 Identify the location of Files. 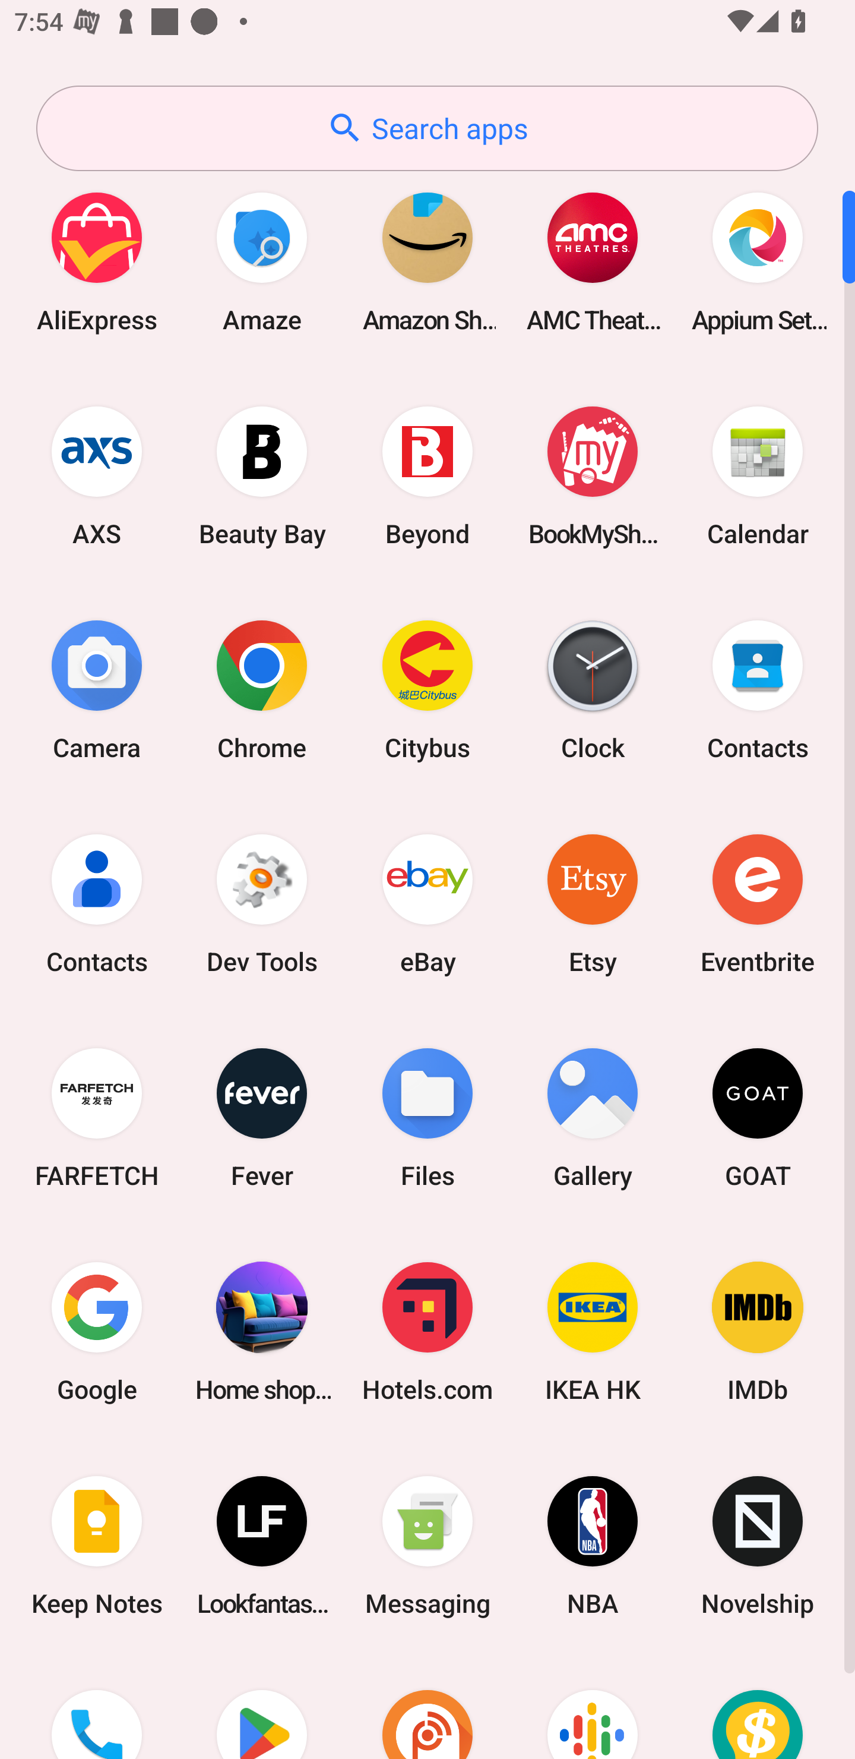
(427, 1117).